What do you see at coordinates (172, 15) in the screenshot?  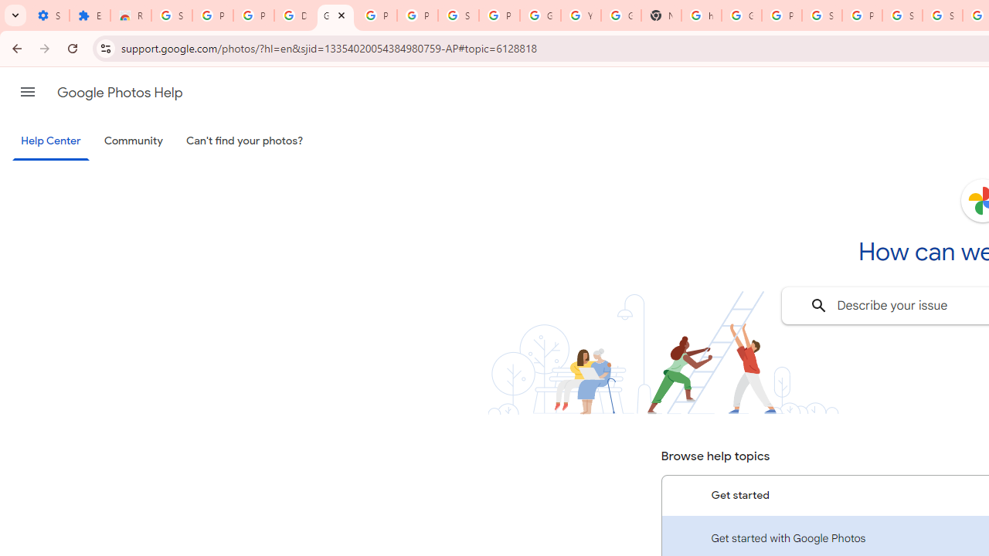 I see `Sign in - Google Accounts` at bounding box center [172, 15].